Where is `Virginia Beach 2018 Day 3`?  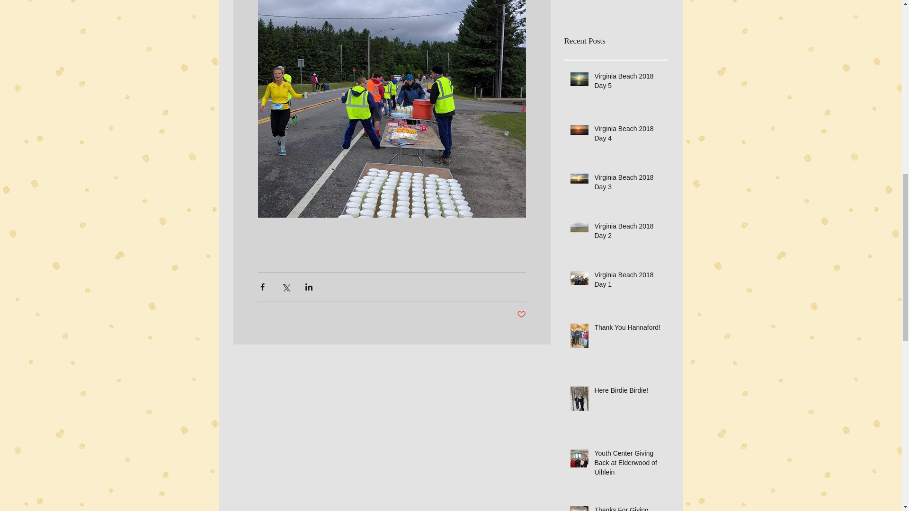 Virginia Beach 2018 Day 3 is located at coordinates (628, 184).